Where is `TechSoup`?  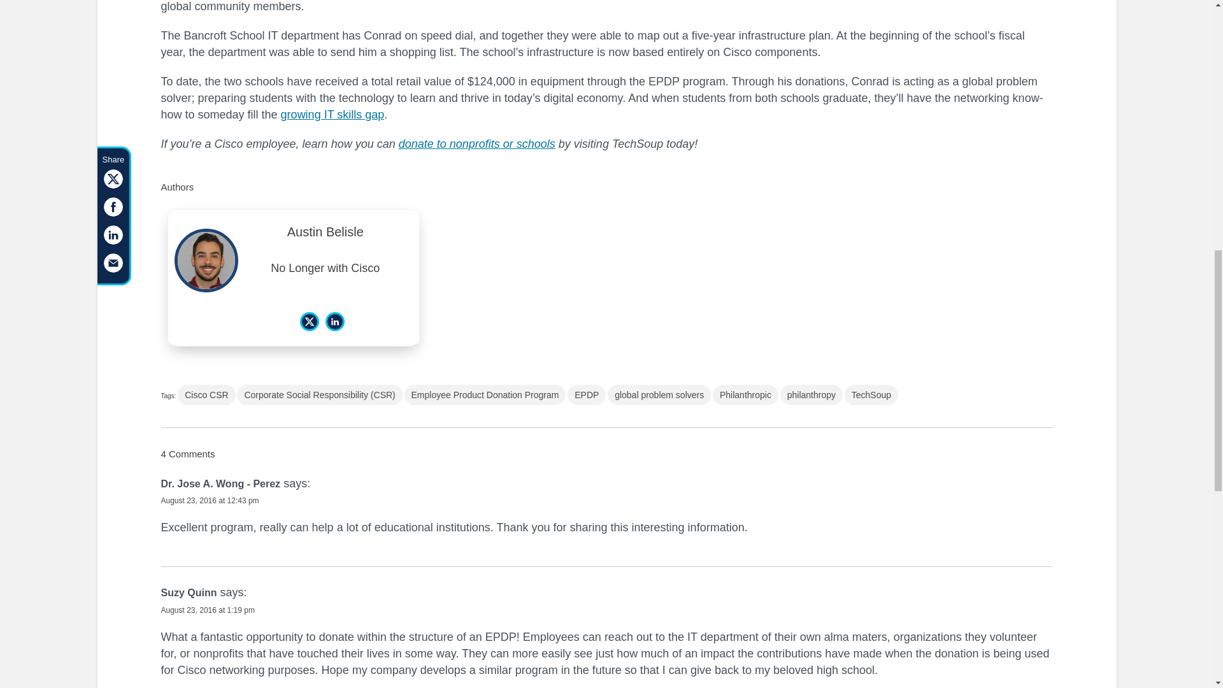
TechSoup is located at coordinates (871, 395).